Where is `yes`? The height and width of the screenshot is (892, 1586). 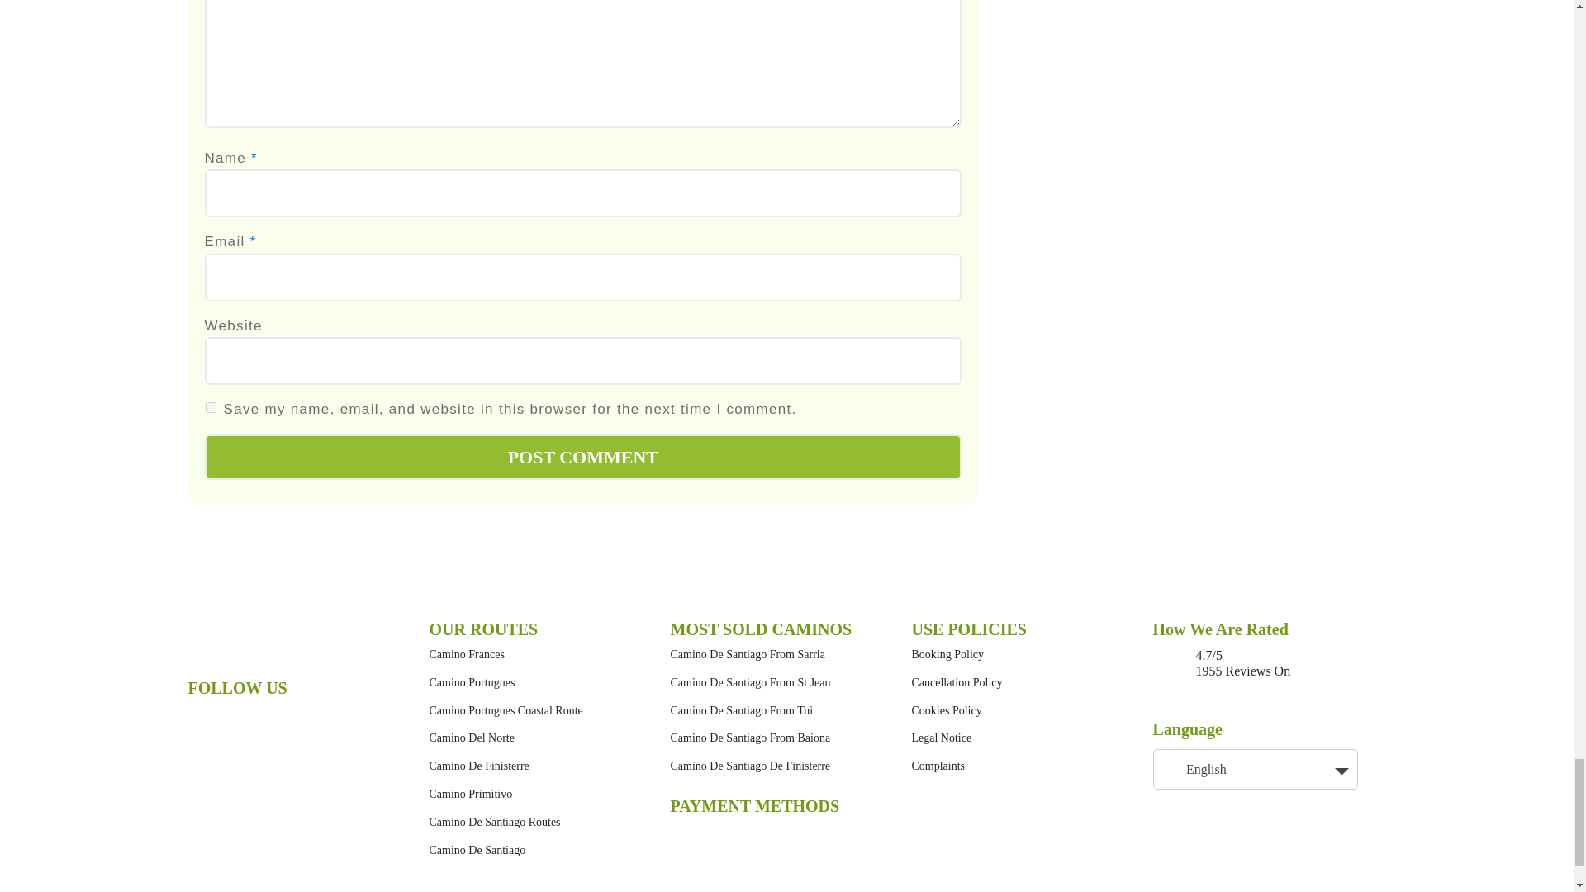 yes is located at coordinates (211, 408).